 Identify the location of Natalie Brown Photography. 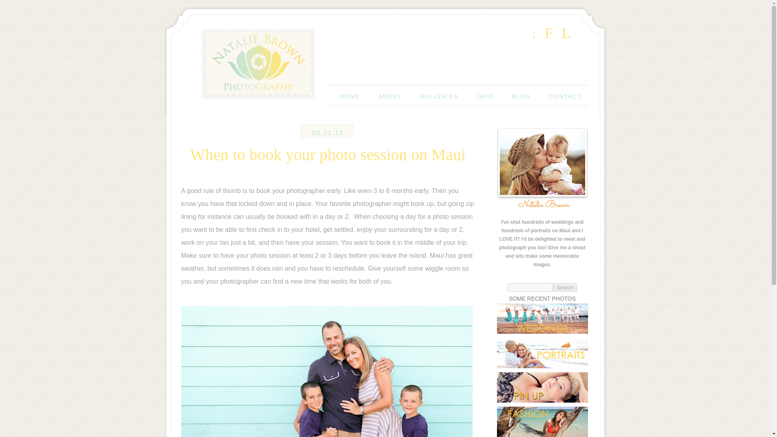
(279, 96).